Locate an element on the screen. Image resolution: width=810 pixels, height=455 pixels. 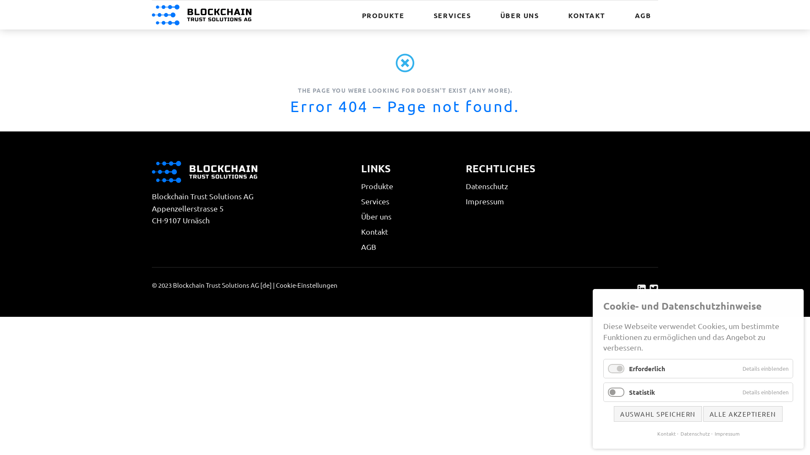
Datenschutz is located at coordinates (487, 186).